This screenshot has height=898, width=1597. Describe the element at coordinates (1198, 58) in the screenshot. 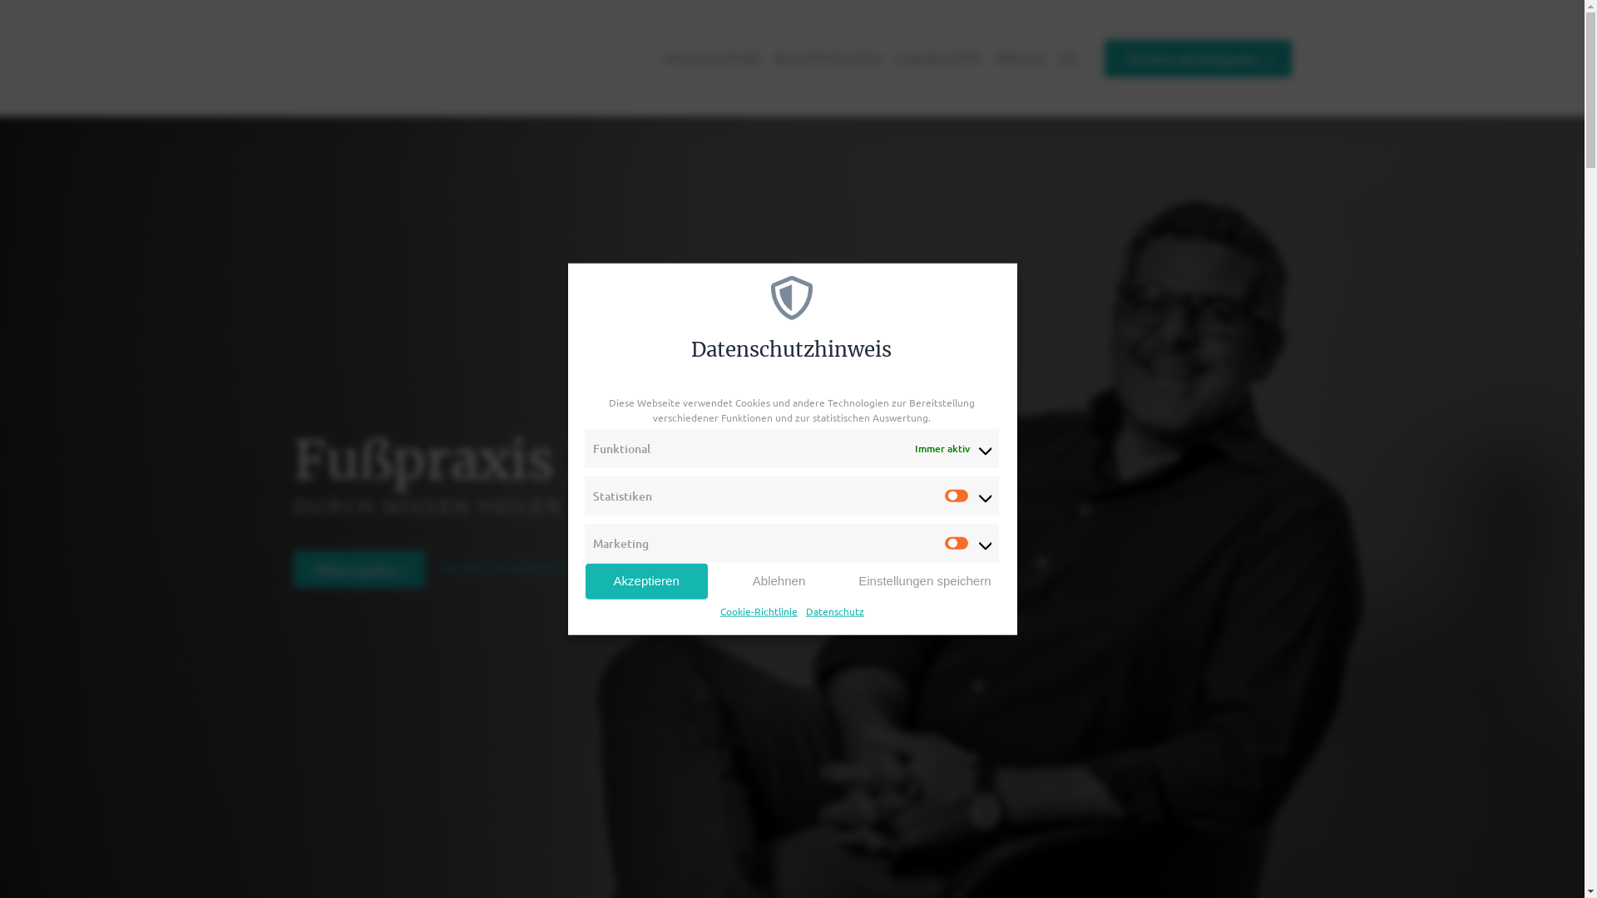

I see `Termin vereinbaren` at that location.